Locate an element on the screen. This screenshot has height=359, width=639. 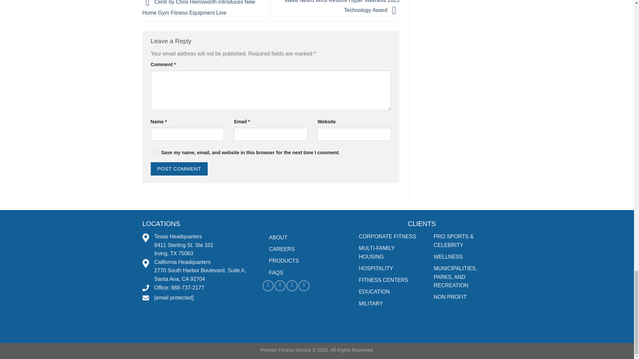
Post Comment is located at coordinates (178, 169).